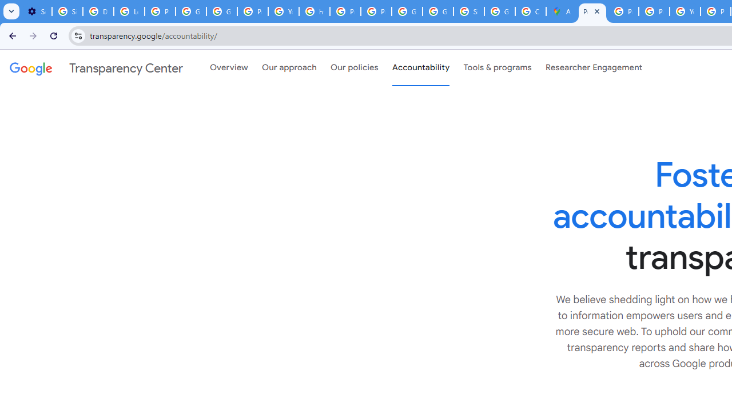 This screenshot has width=732, height=411. I want to click on Accountability, so click(421, 68).